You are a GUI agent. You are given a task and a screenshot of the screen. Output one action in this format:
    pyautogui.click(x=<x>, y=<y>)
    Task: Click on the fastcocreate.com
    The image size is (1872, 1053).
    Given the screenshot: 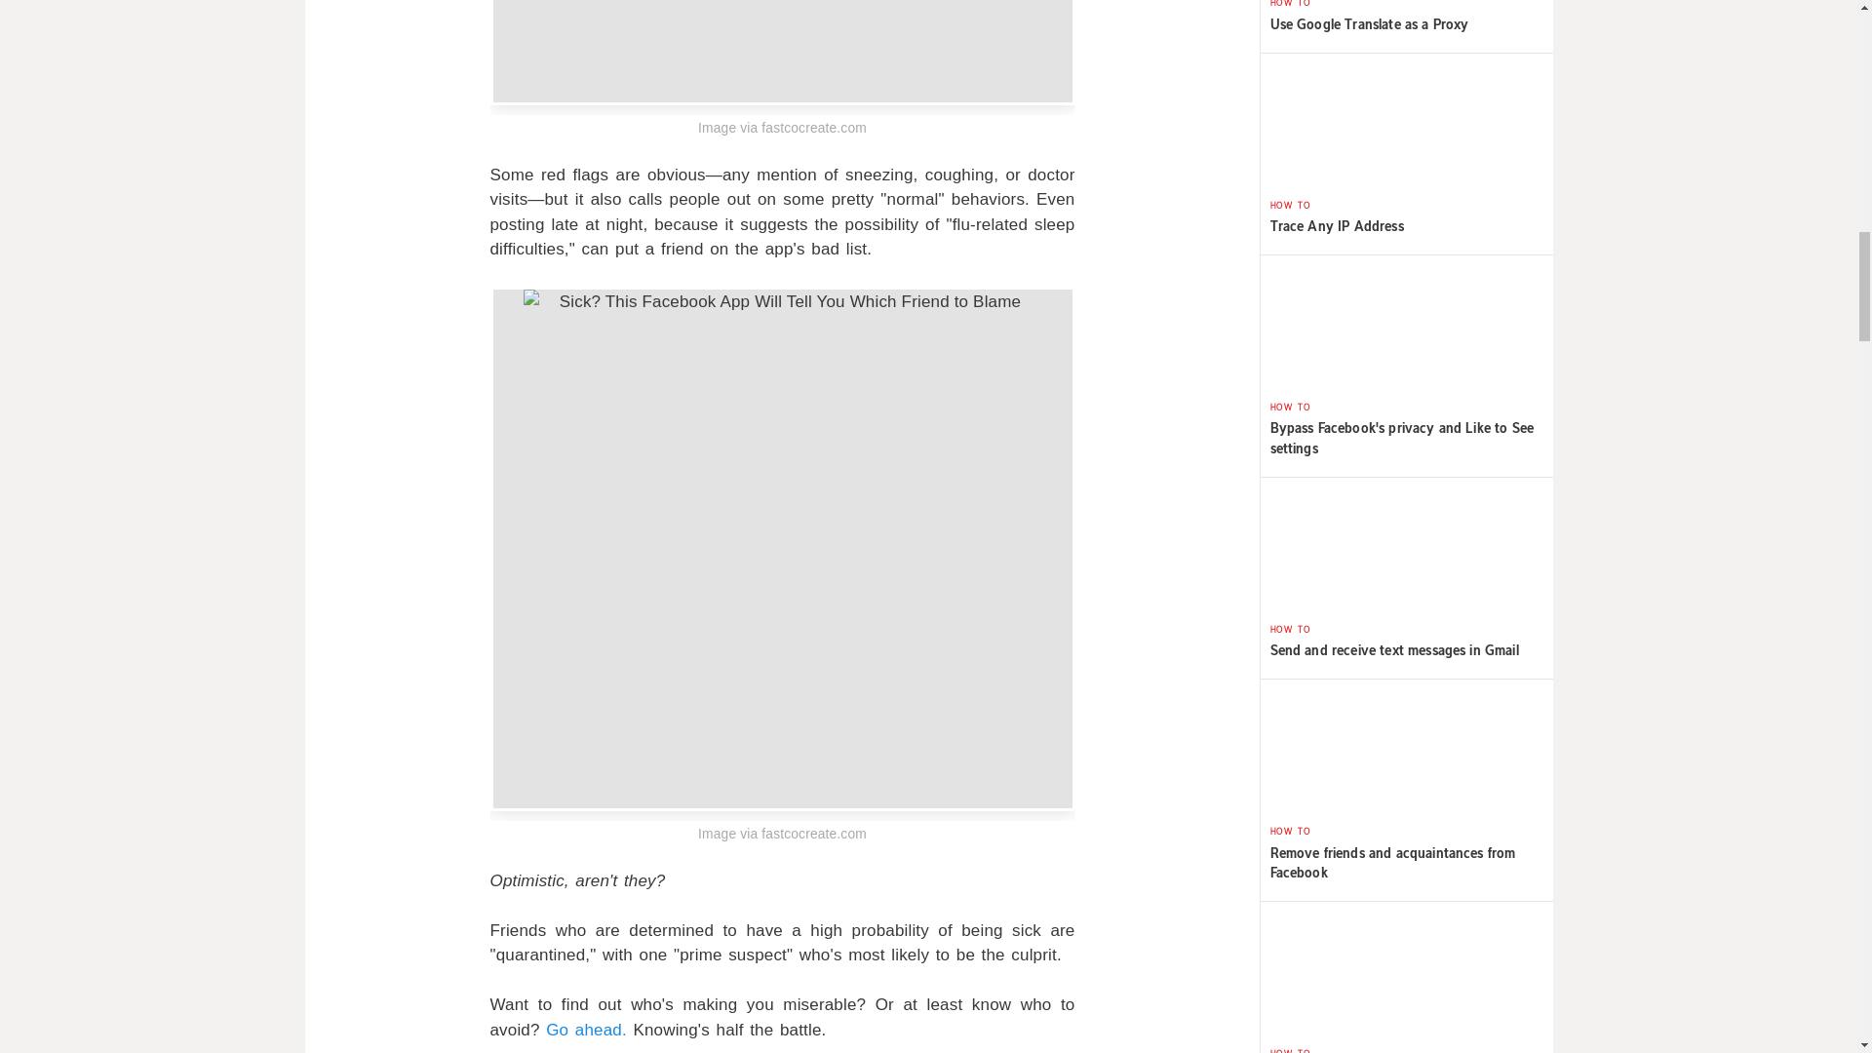 What is the action you would take?
    pyautogui.click(x=813, y=129)
    